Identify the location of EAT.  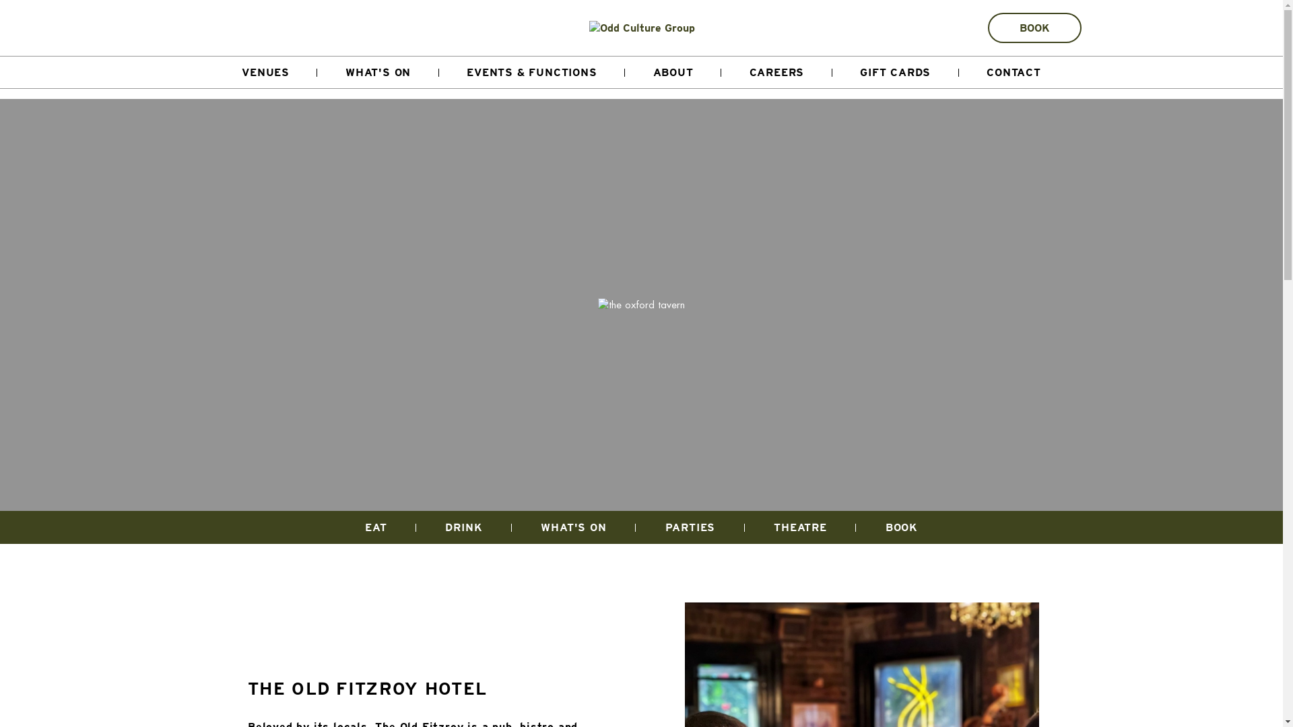
(376, 527).